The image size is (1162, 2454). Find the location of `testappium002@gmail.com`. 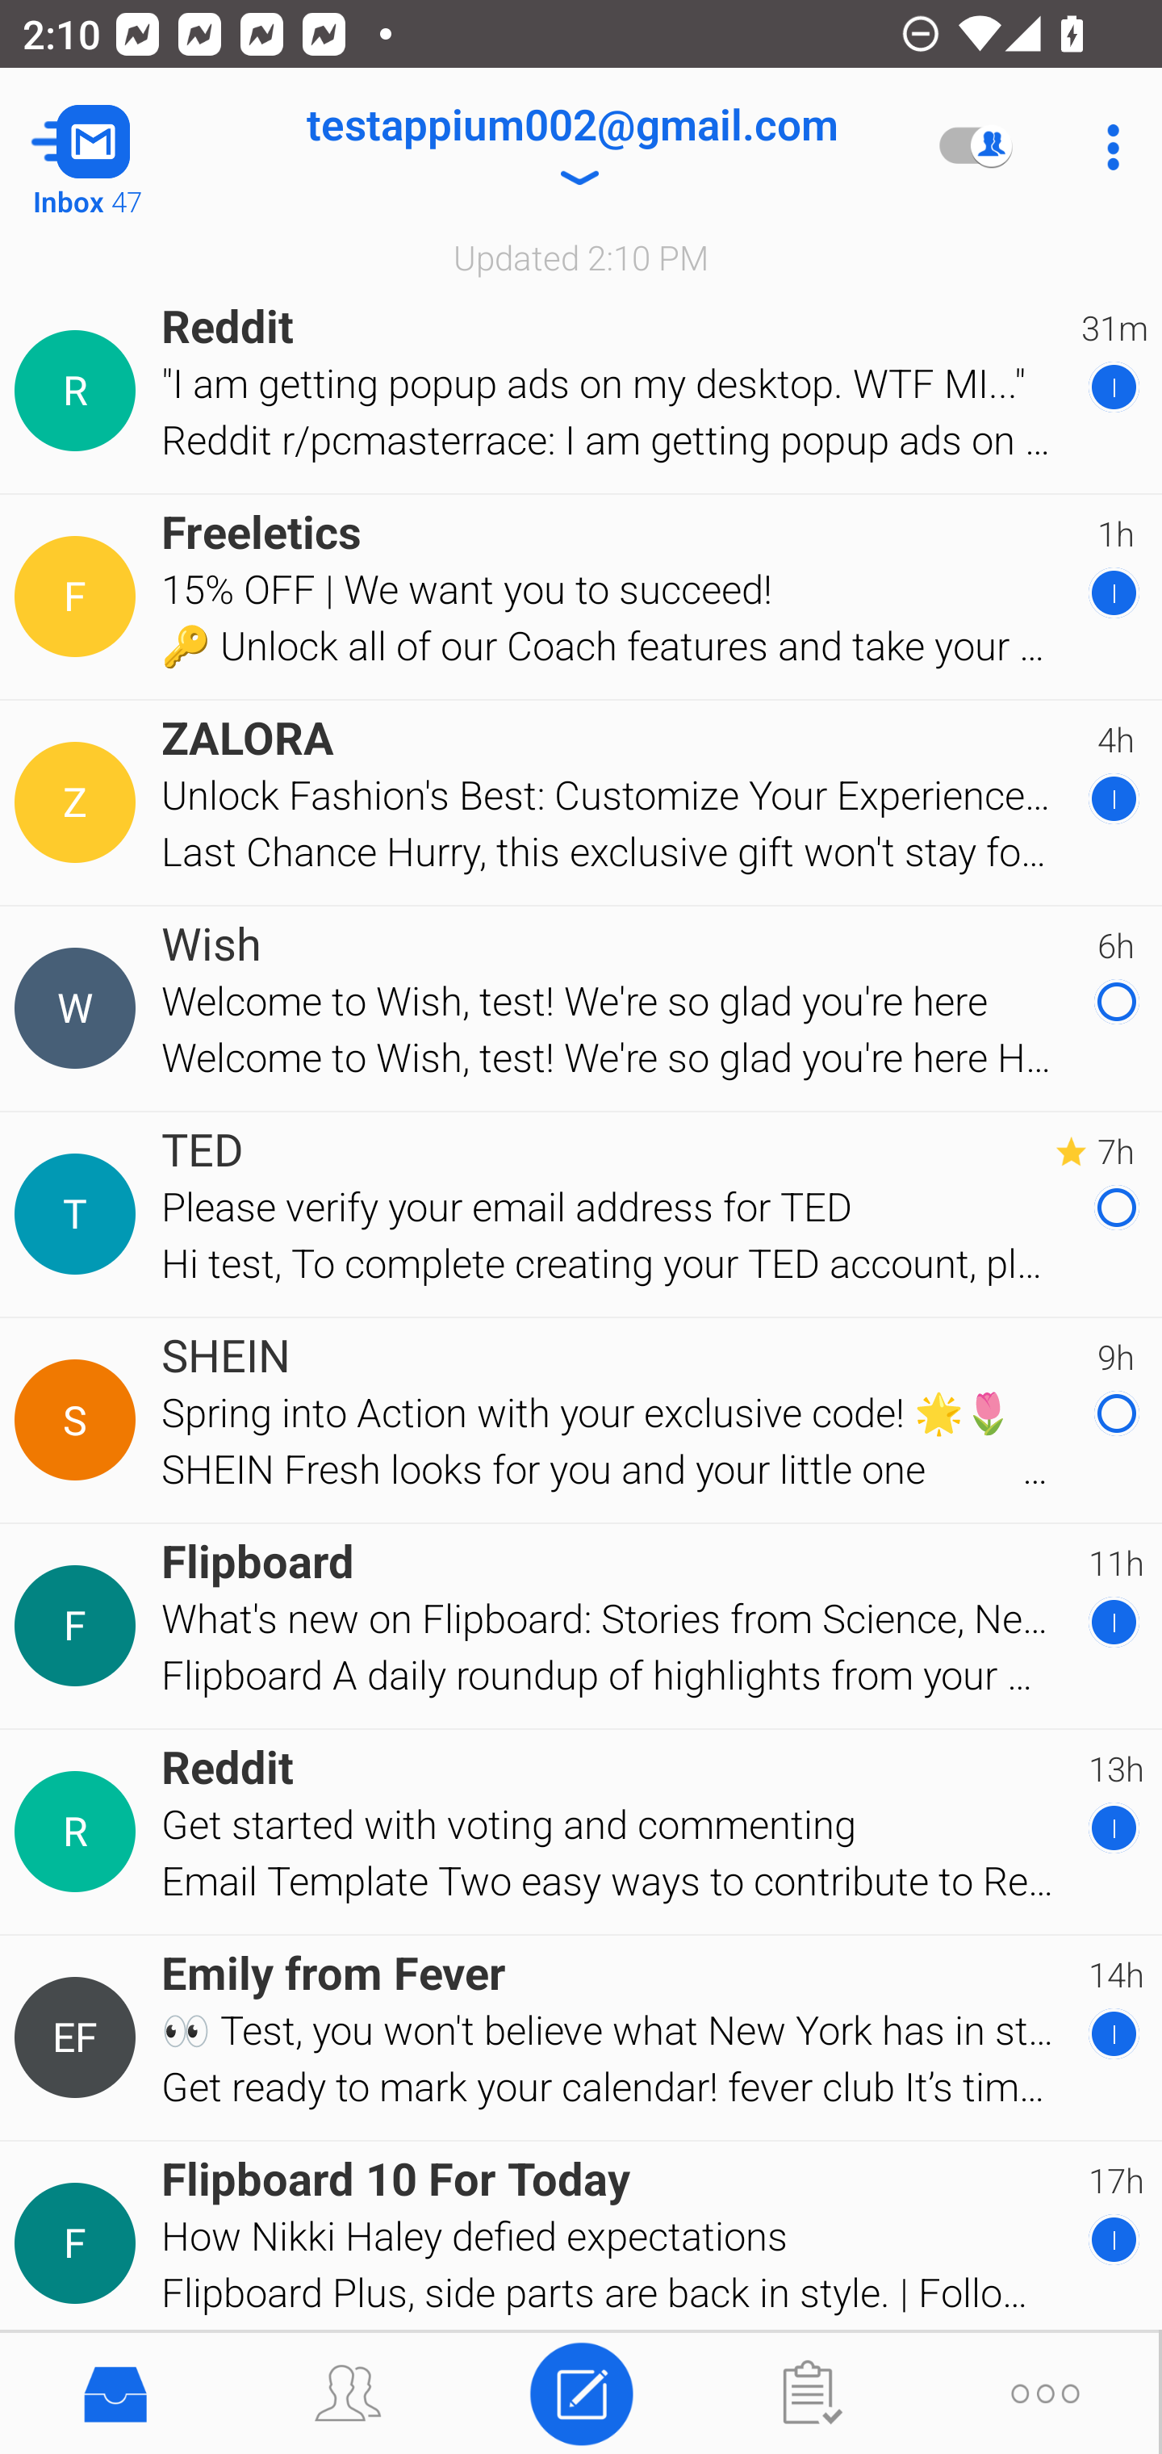

testappium002@gmail.com is located at coordinates (571, 147).